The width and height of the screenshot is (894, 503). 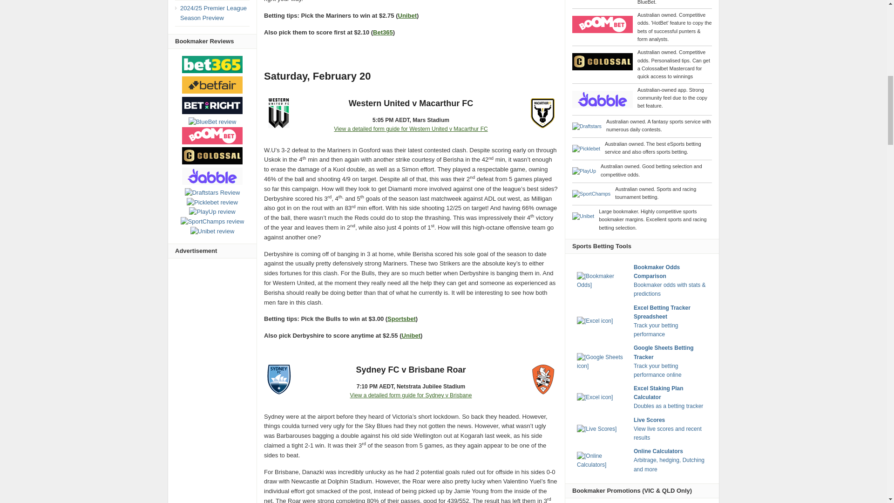 I want to click on Bet Right review, so click(x=212, y=105).